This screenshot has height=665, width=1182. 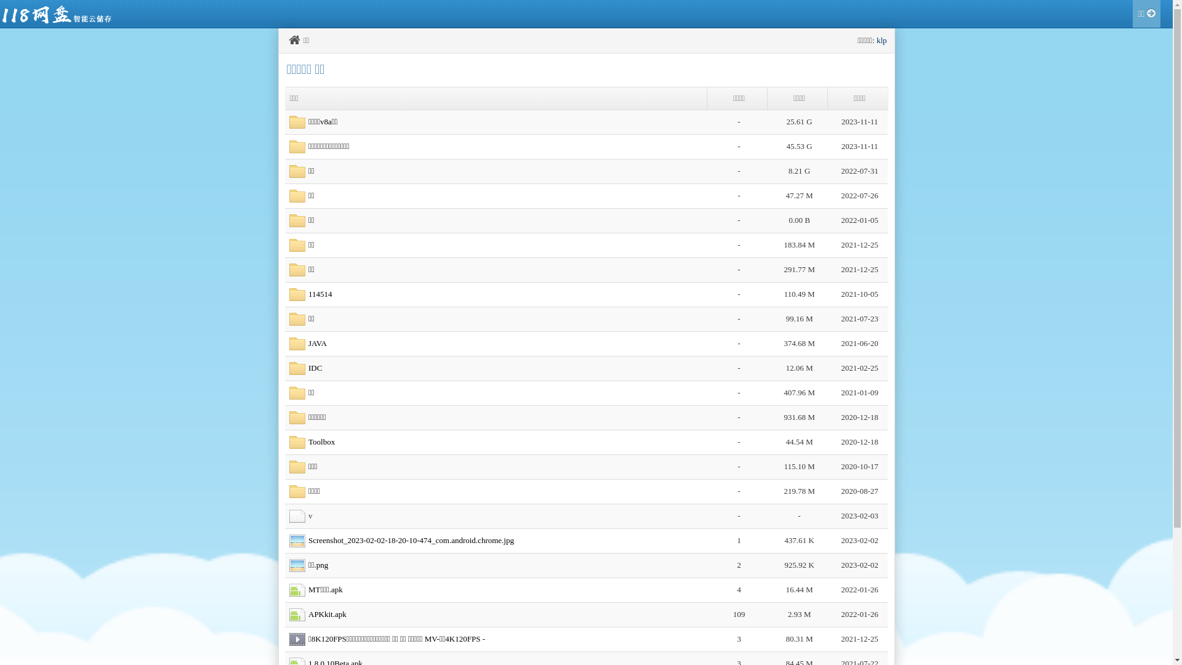 What do you see at coordinates (799, 220) in the screenshot?
I see `0.00 B` at bounding box center [799, 220].